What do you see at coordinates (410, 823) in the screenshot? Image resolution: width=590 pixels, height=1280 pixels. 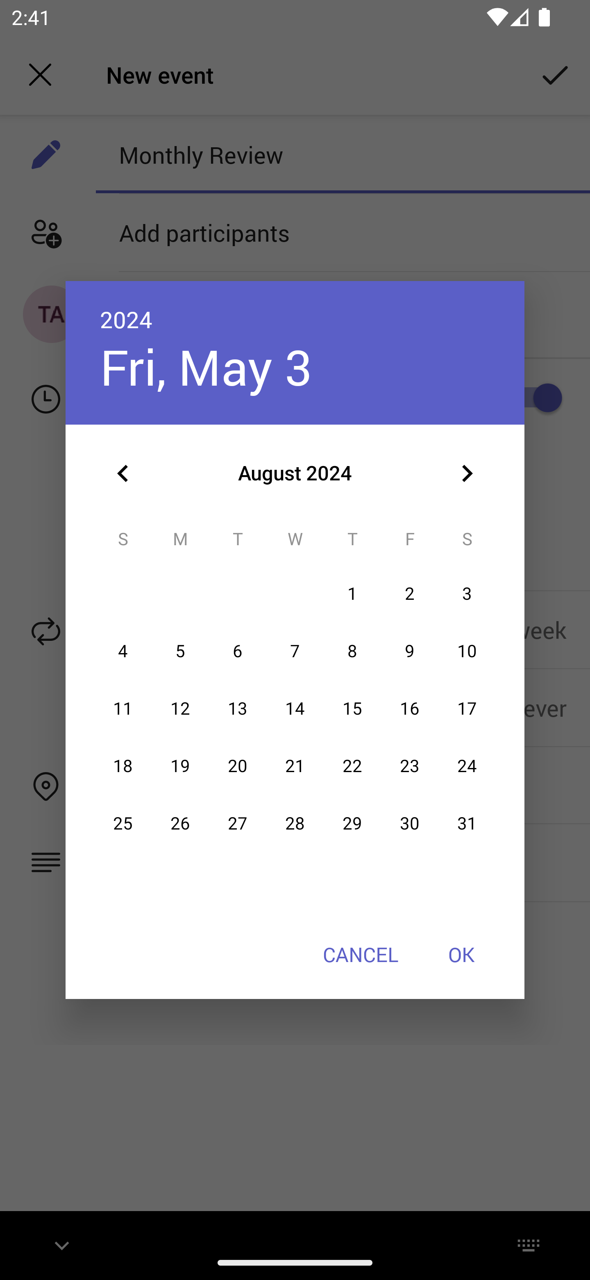 I see `30 30 August 2024` at bounding box center [410, 823].